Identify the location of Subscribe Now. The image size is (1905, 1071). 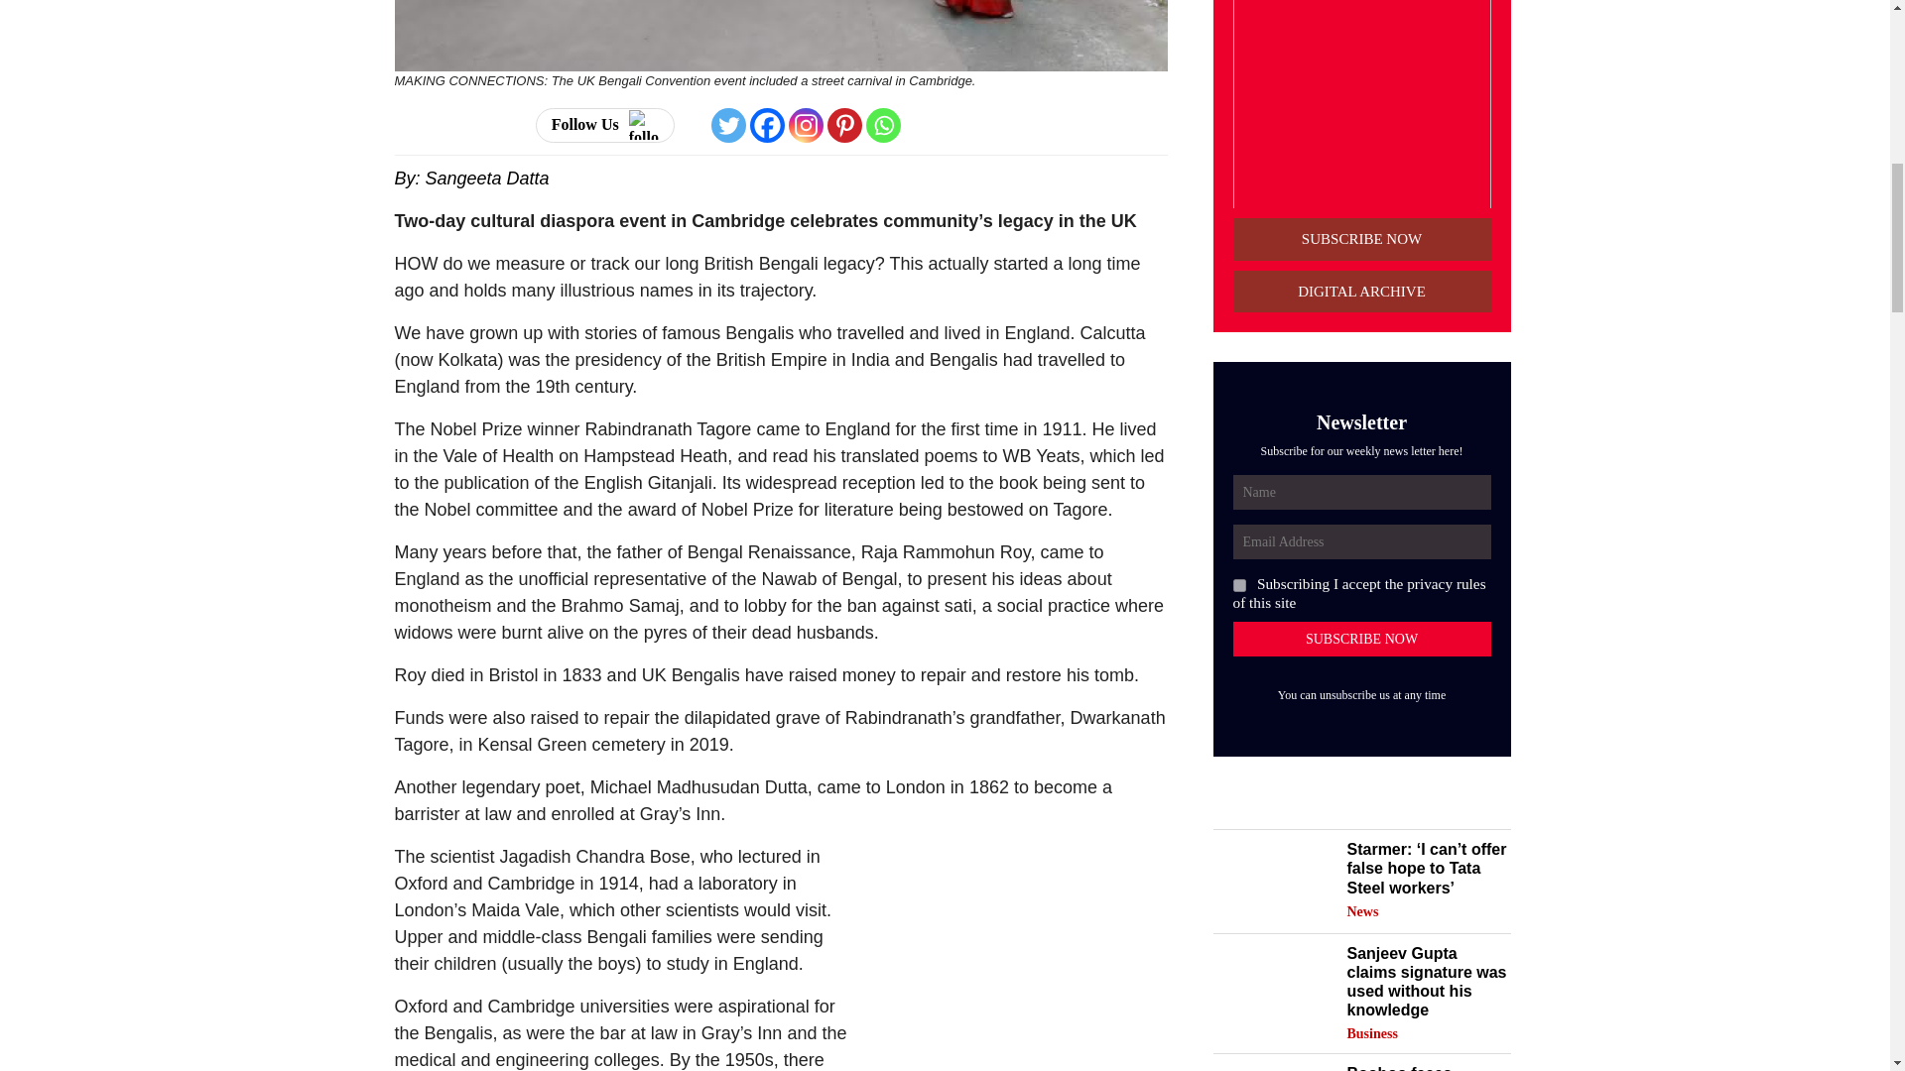
(1361, 639).